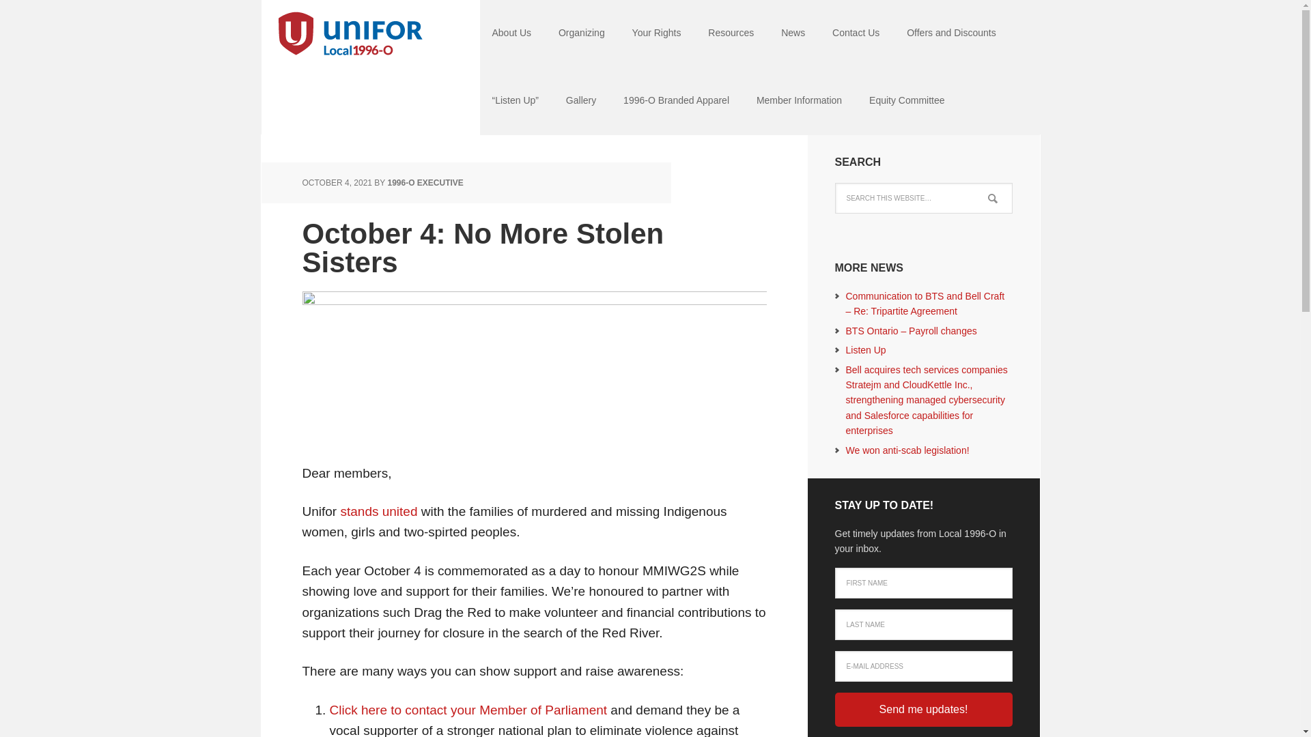 Image resolution: width=1311 pixels, height=737 pixels. Describe the element at coordinates (866, 349) in the screenshot. I see `Listen Up` at that location.